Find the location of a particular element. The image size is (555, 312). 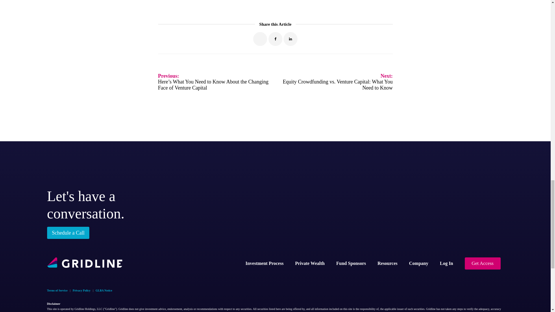

Fund Sponsors is located at coordinates (351, 263).